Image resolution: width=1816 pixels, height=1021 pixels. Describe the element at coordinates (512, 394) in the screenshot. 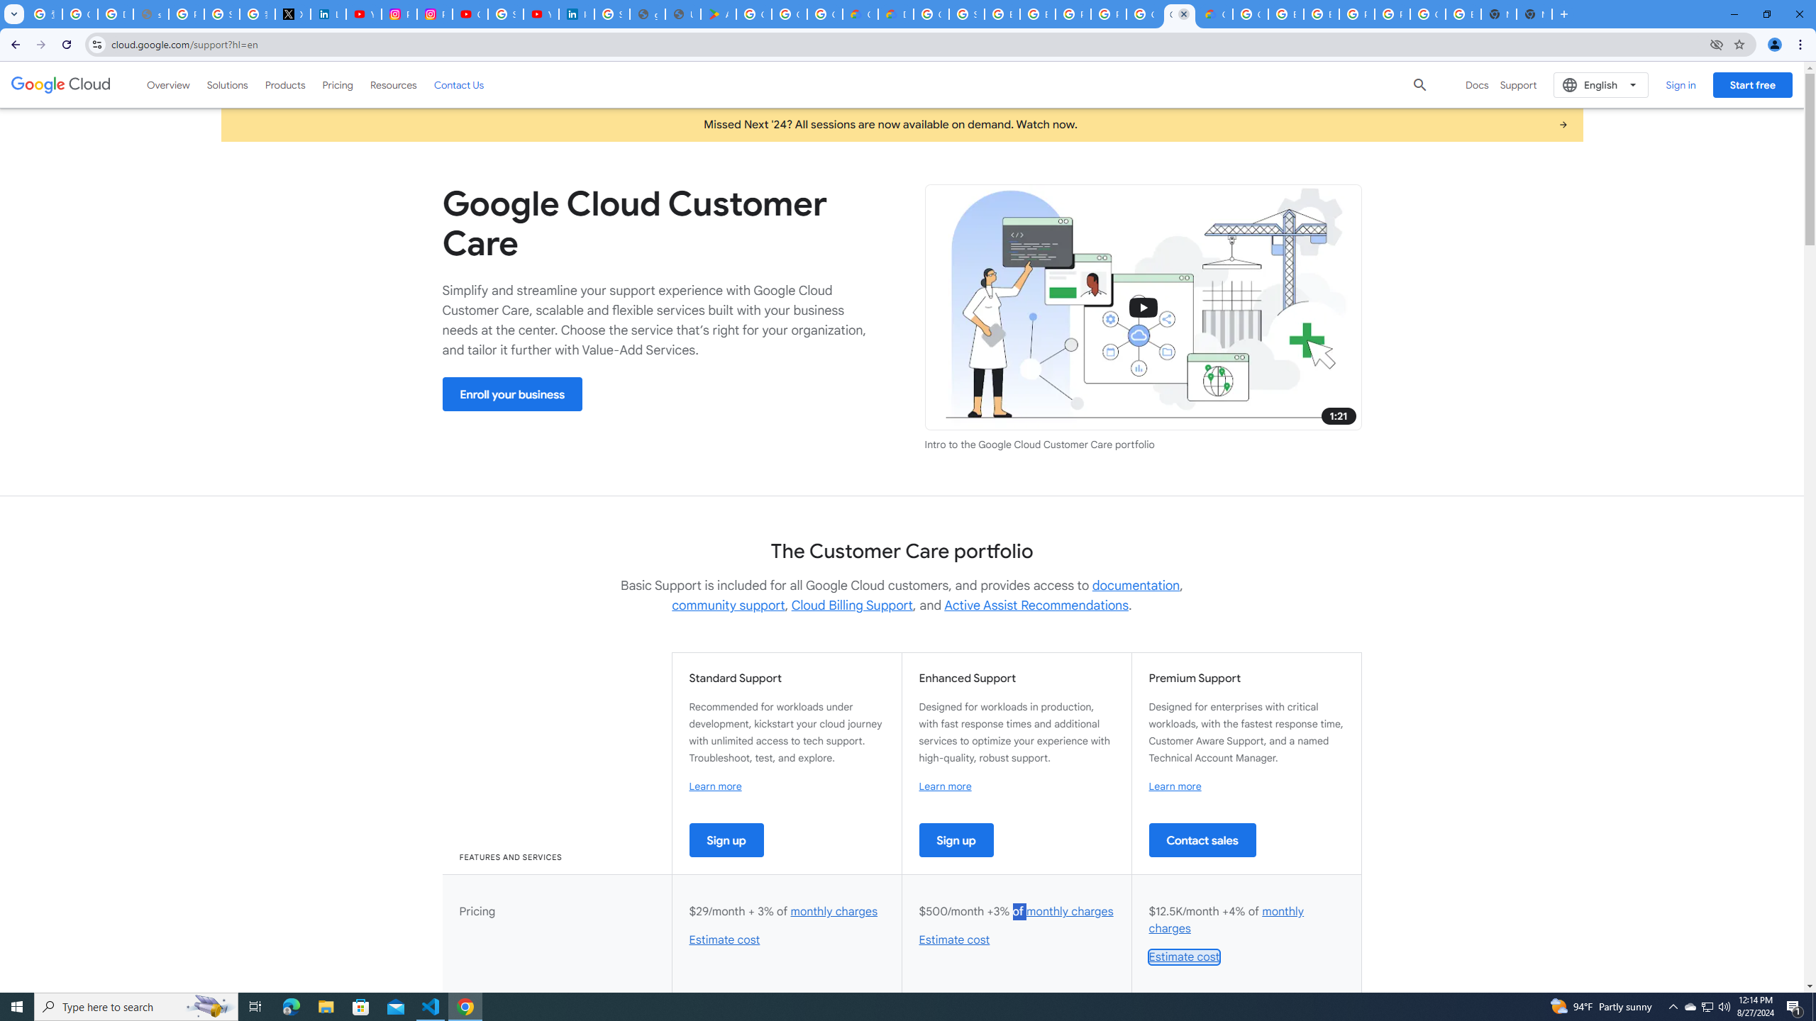

I see `Enroll your business` at that location.